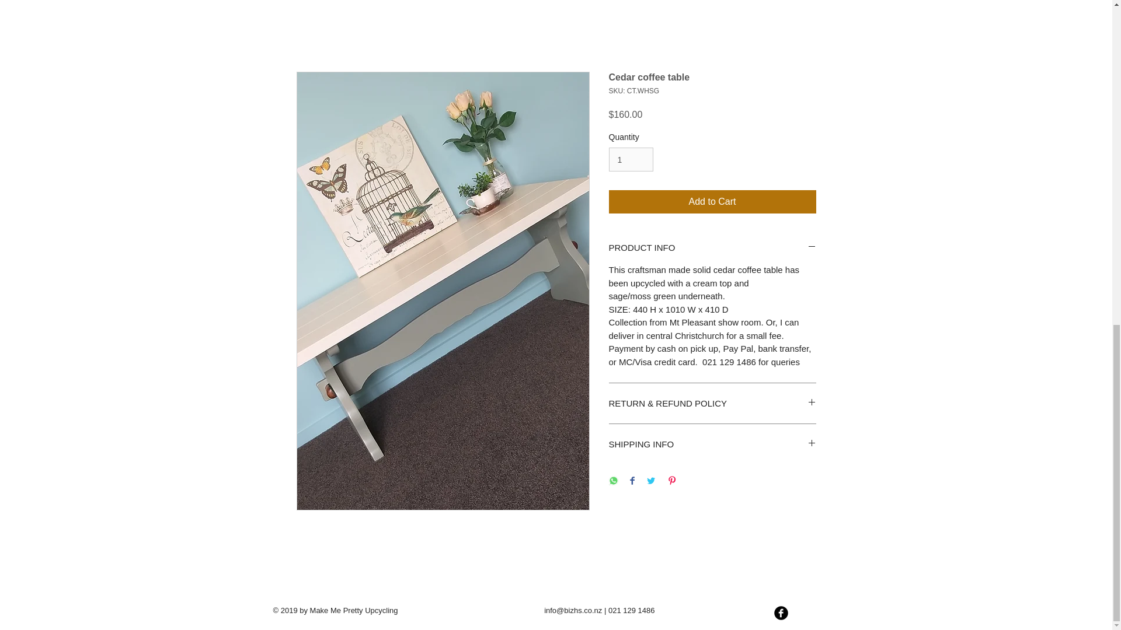 The image size is (1121, 630). Describe the element at coordinates (712, 444) in the screenshot. I see `SHIPPING INFO` at that location.